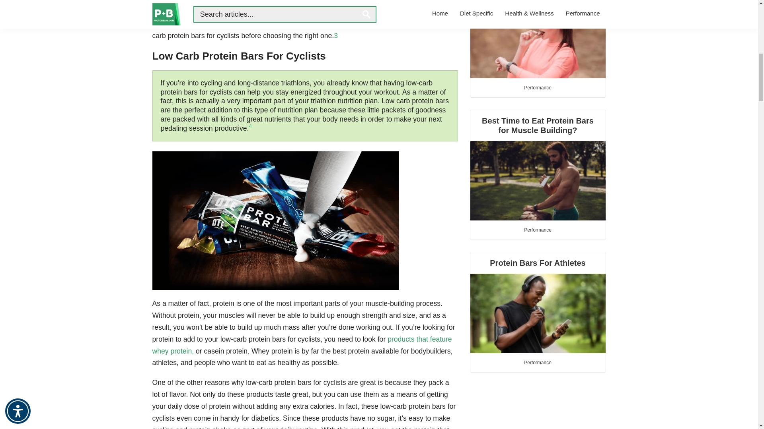  What do you see at coordinates (538, 303) in the screenshot?
I see `Protein Bars For Athletes` at bounding box center [538, 303].